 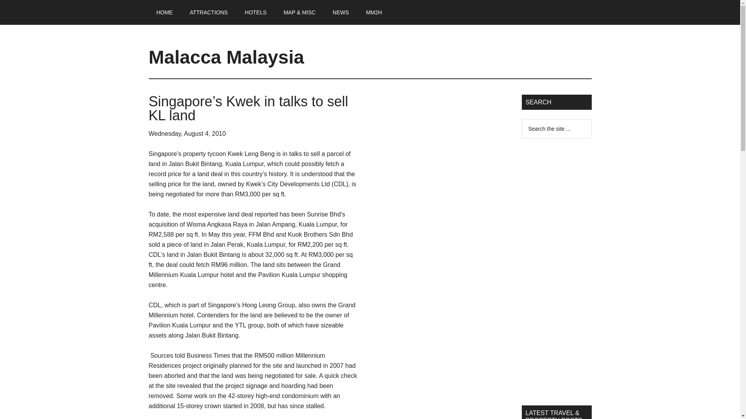 What do you see at coordinates (164, 12) in the screenshot?
I see `HOME` at bounding box center [164, 12].